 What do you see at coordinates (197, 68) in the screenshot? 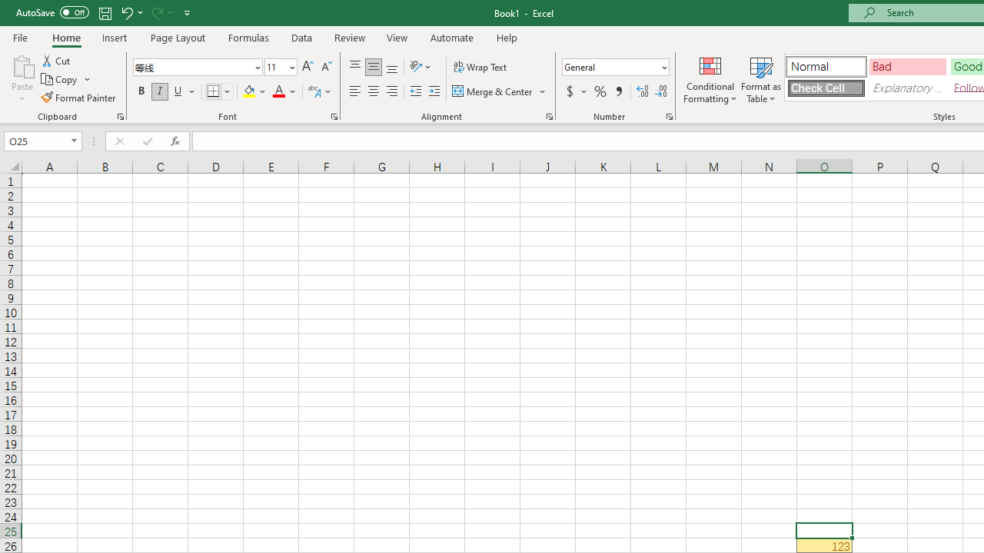
I see `Font` at bounding box center [197, 68].